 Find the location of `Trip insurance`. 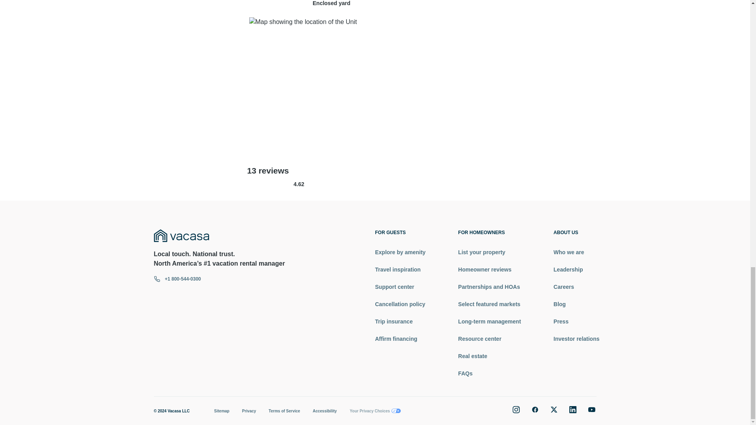

Trip insurance is located at coordinates (400, 321).